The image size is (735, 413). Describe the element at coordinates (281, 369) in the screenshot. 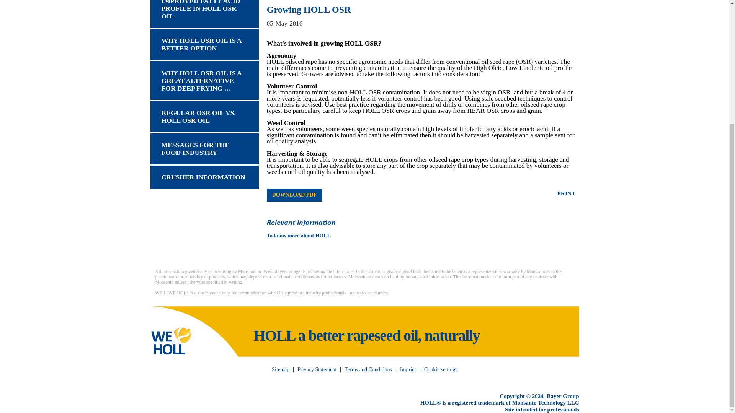

I see `Sitemap` at that location.